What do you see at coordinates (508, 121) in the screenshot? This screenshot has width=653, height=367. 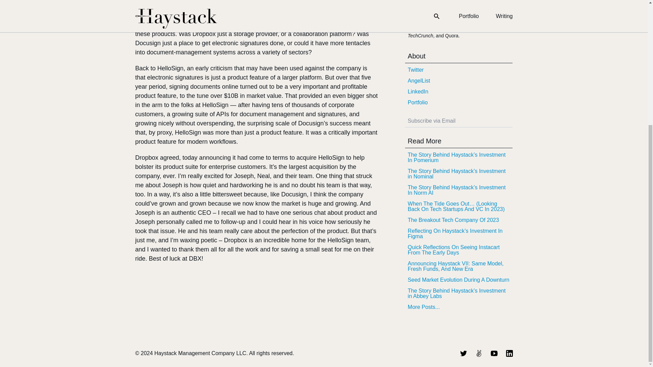 I see `Subscribe` at bounding box center [508, 121].